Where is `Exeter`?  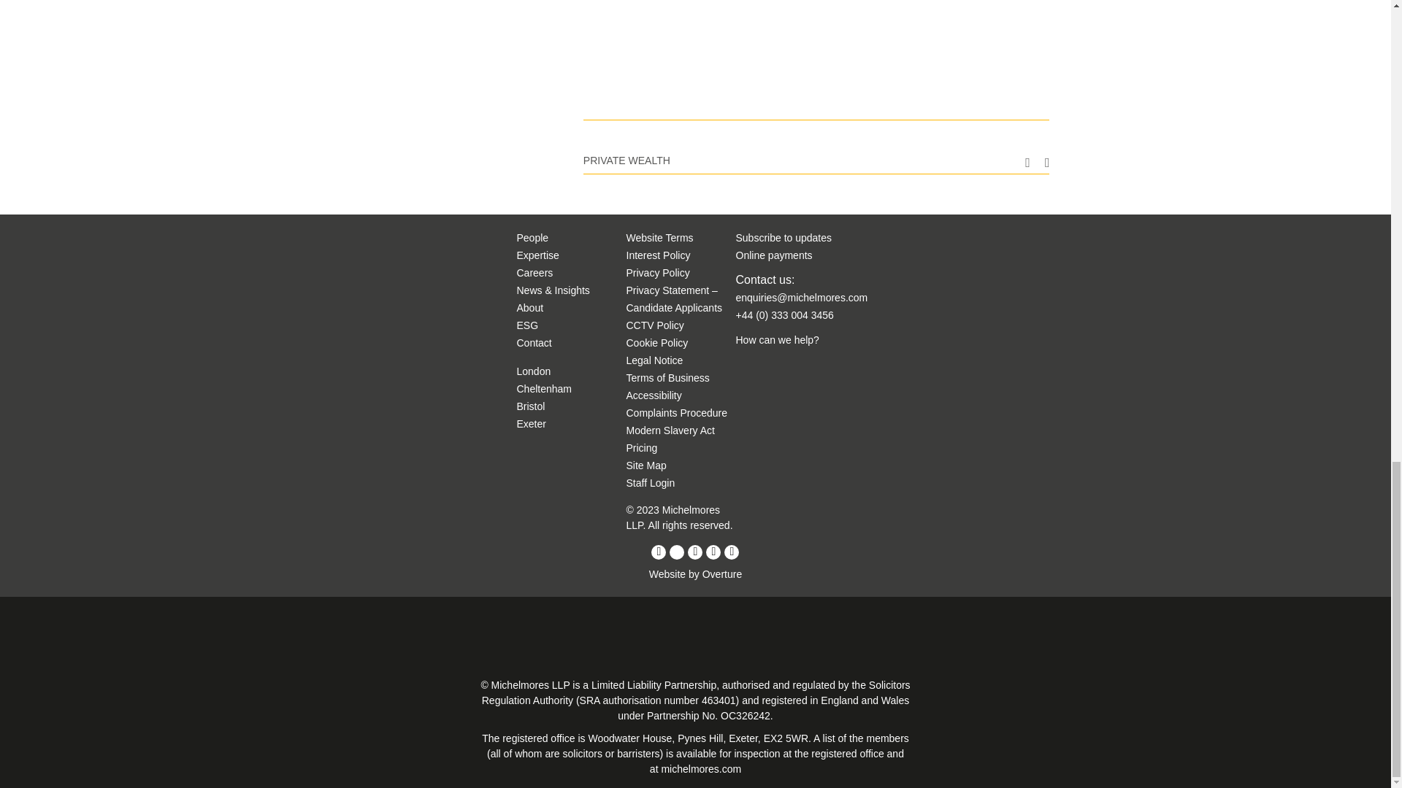
Exeter is located at coordinates (532, 423).